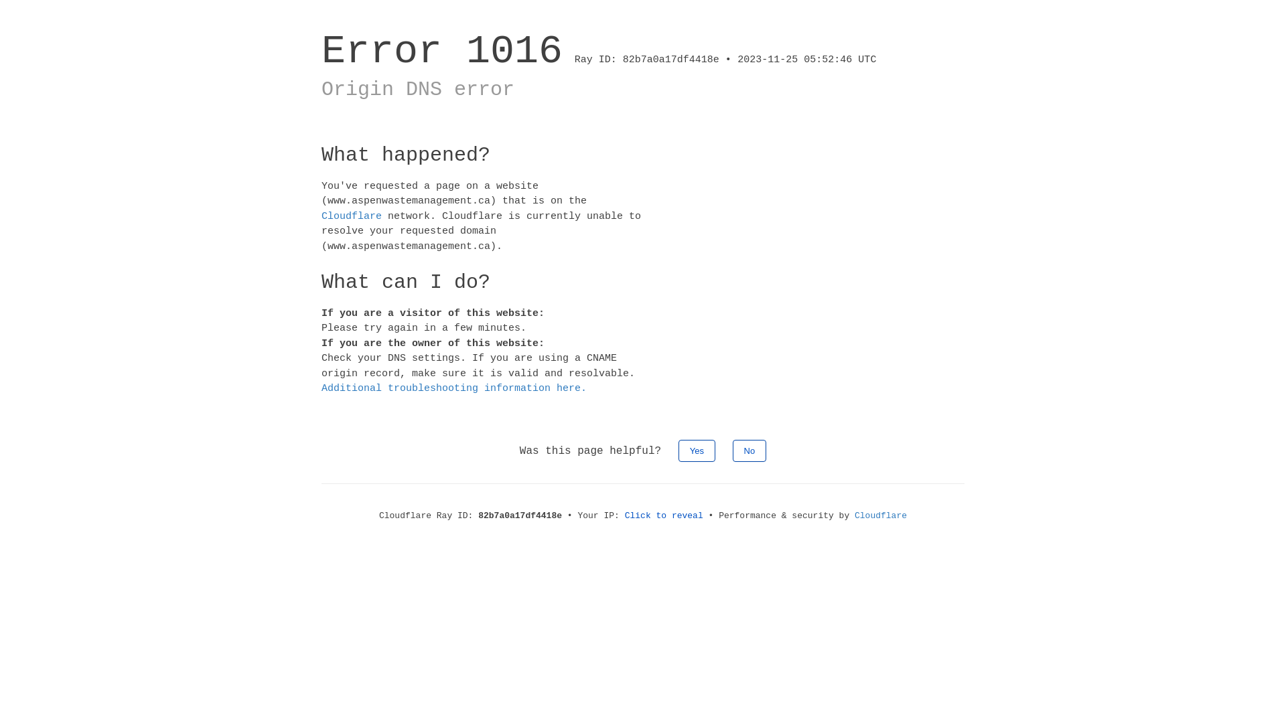  I want to click on Click to reveal, so click(664, 515).